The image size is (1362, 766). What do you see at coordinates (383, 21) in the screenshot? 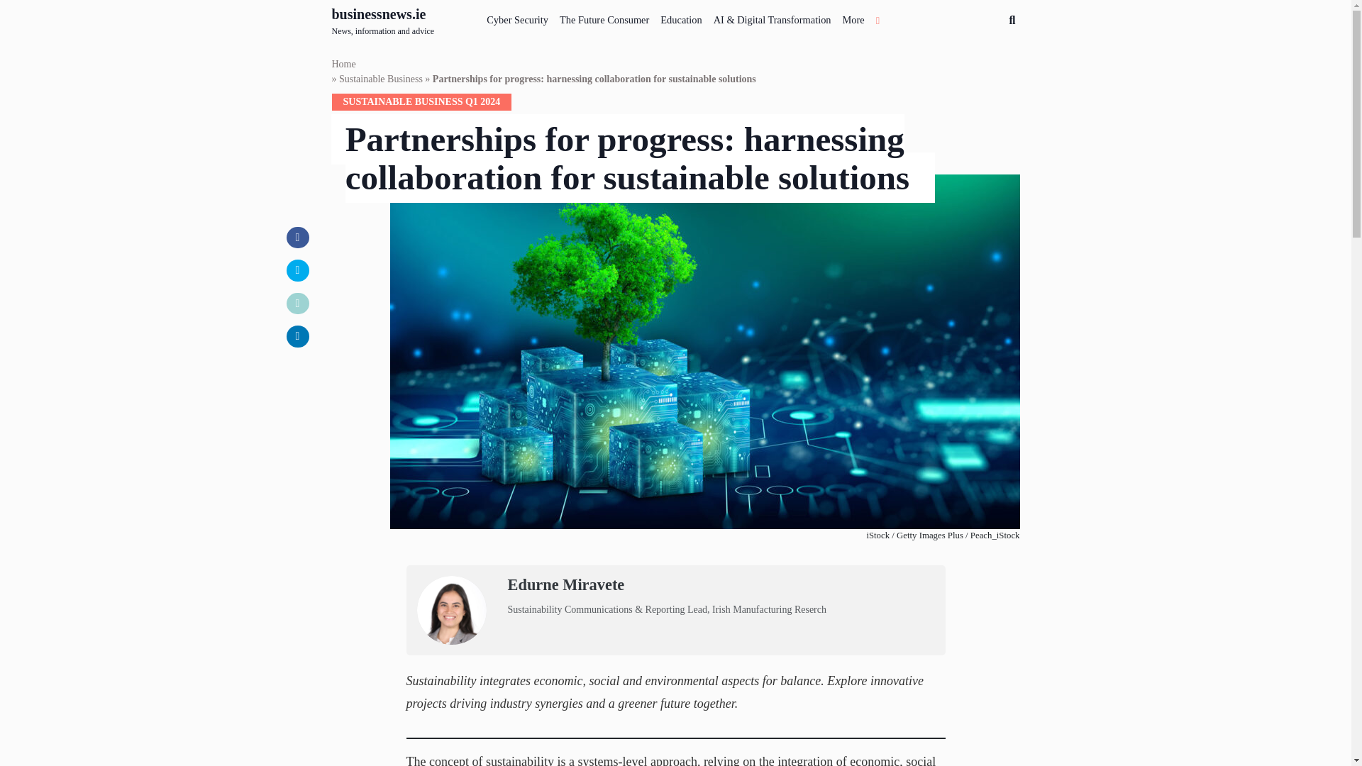
I see `Cyber Security` at bounding box center [383, 21].